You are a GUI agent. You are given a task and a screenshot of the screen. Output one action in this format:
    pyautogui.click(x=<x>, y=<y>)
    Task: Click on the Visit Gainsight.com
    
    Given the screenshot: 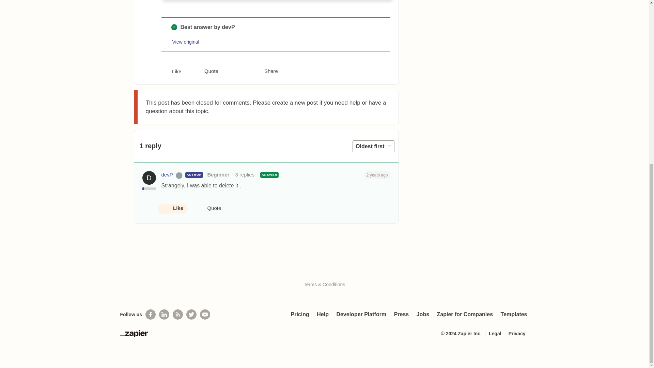 What is the action you would take?
    pyautogui.click(x=324, y=270)
    